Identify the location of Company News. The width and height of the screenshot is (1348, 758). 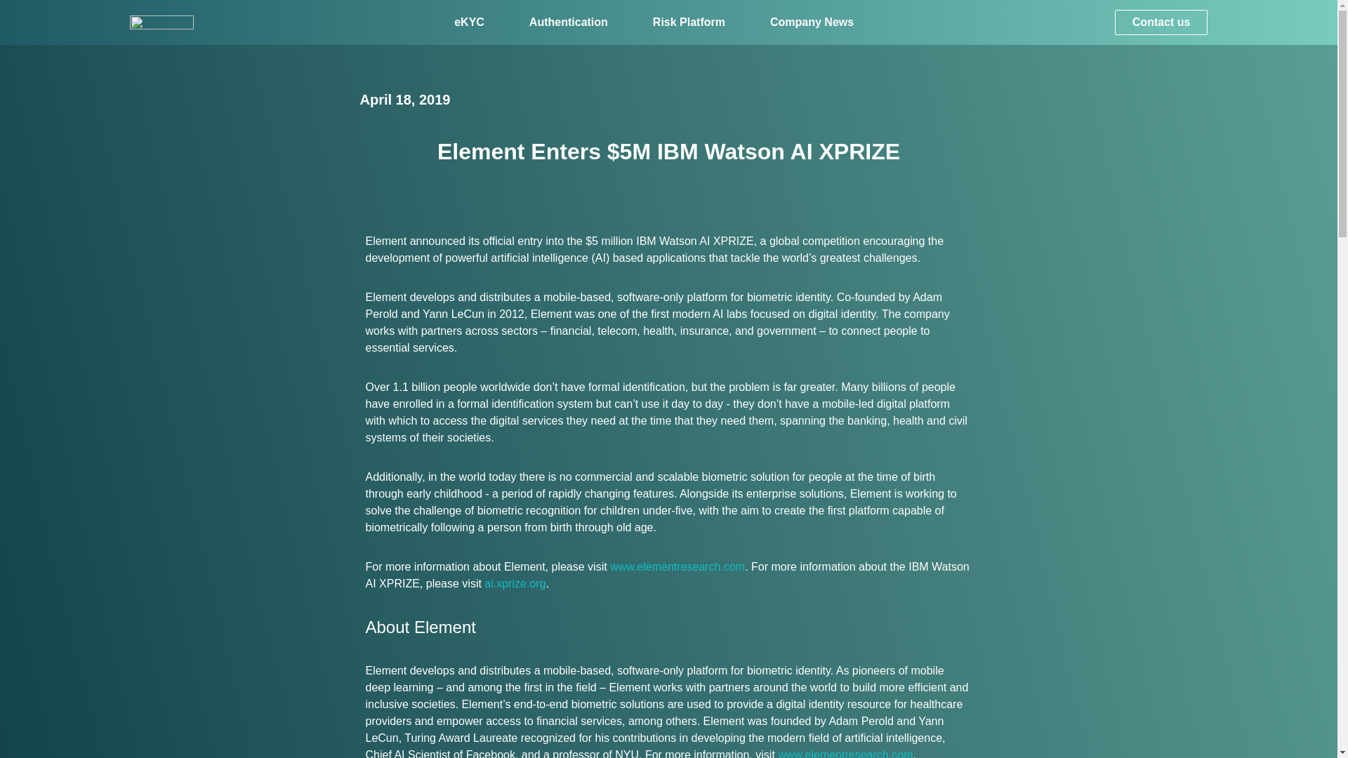
(812, 21).